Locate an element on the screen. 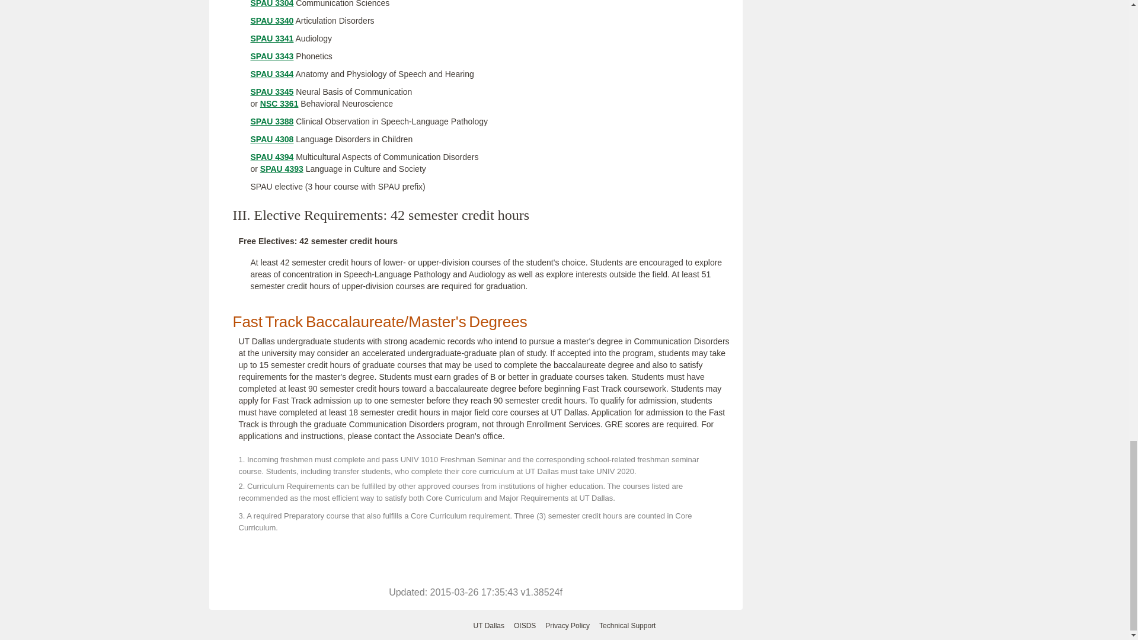  The Office of Institutional Success and Decision Support is located at coordinates (525, 626).